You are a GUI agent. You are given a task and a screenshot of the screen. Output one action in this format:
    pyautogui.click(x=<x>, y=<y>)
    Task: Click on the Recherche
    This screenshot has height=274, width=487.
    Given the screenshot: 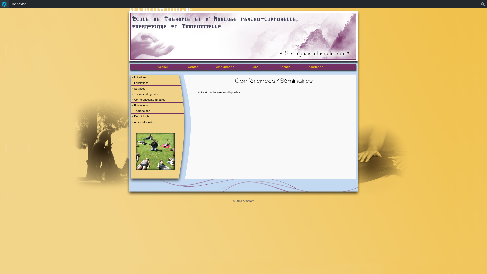 What is the action you would take?
    pyautogui.click(x=9, y=5)
    